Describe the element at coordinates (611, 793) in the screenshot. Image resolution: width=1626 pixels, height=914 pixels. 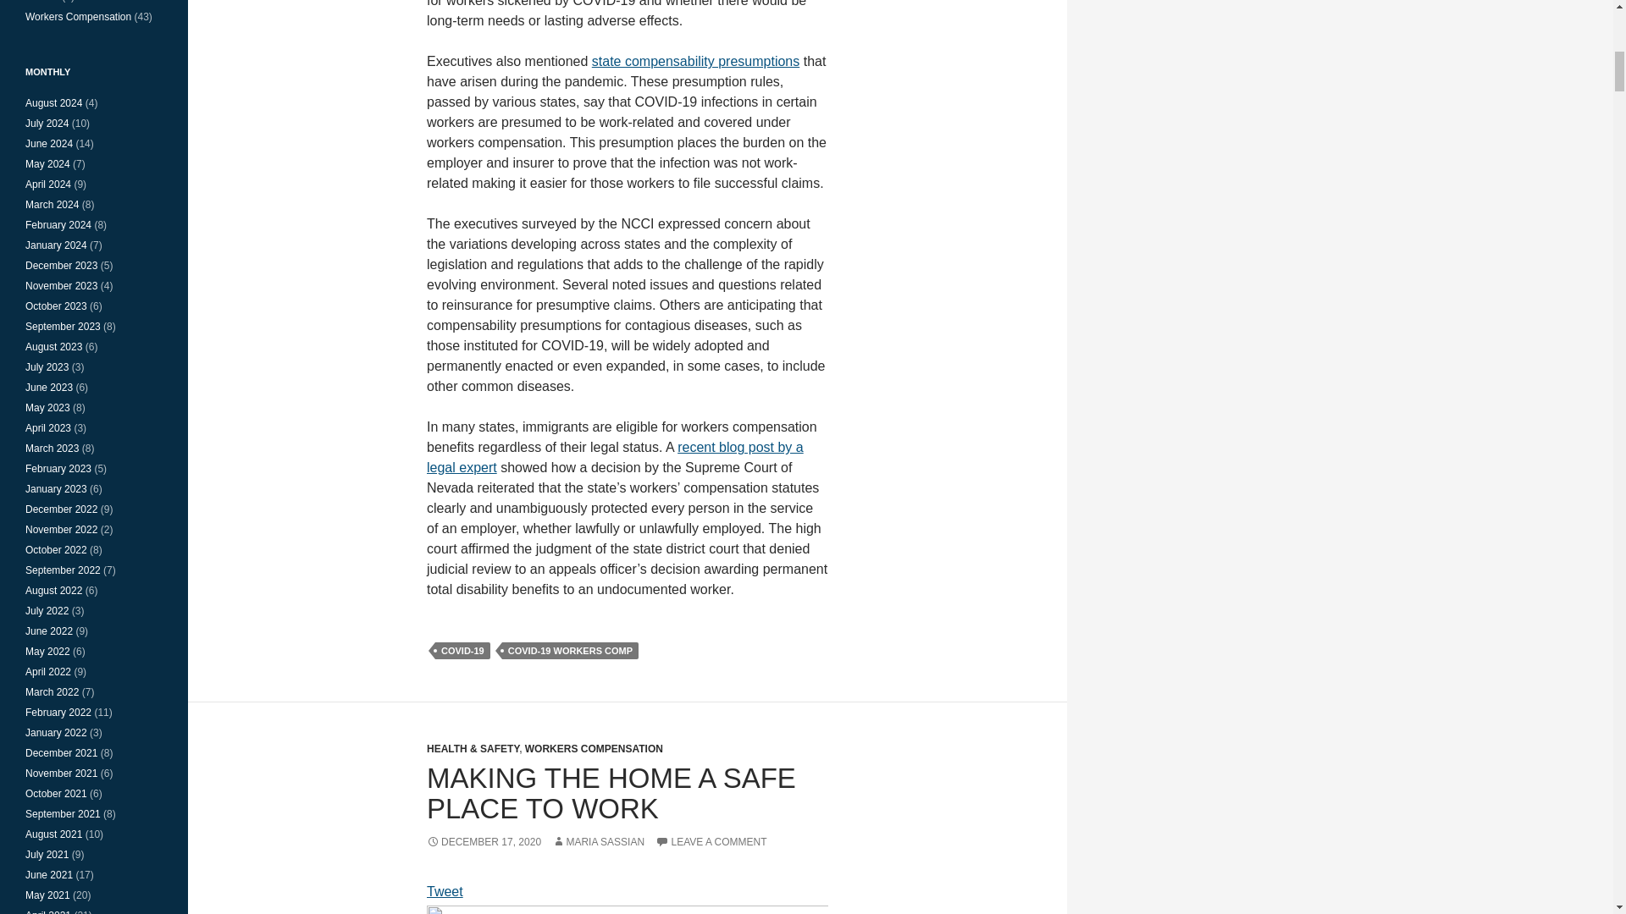
I see `MAKING THE HOME A SAFE PLACE TO WORK` at that location.